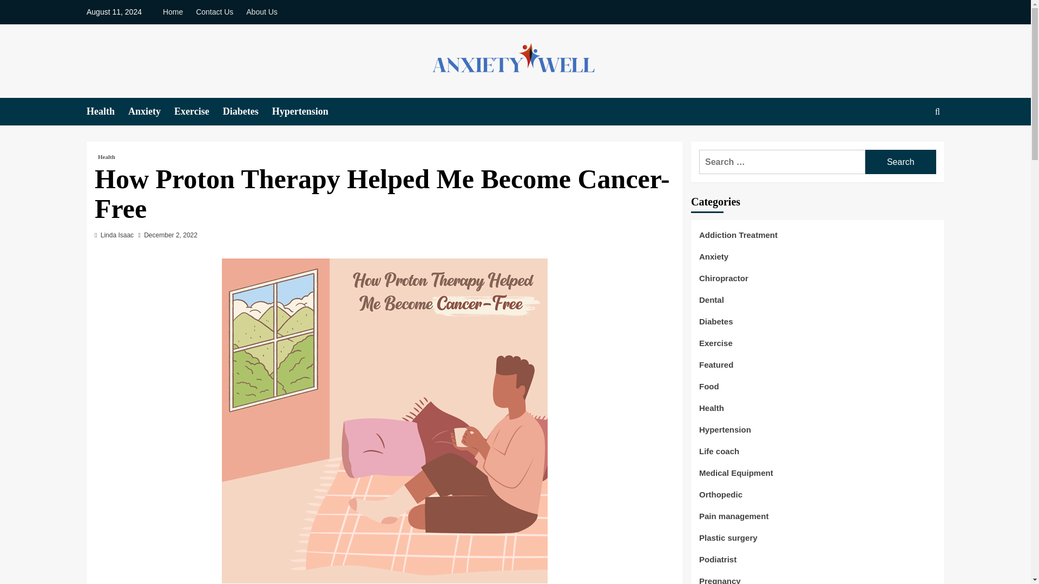 This screenshot has height=584, width=1039. Describe the element at coordinates (725, 434) in the screenshot. I see `Hypertension` at that location.